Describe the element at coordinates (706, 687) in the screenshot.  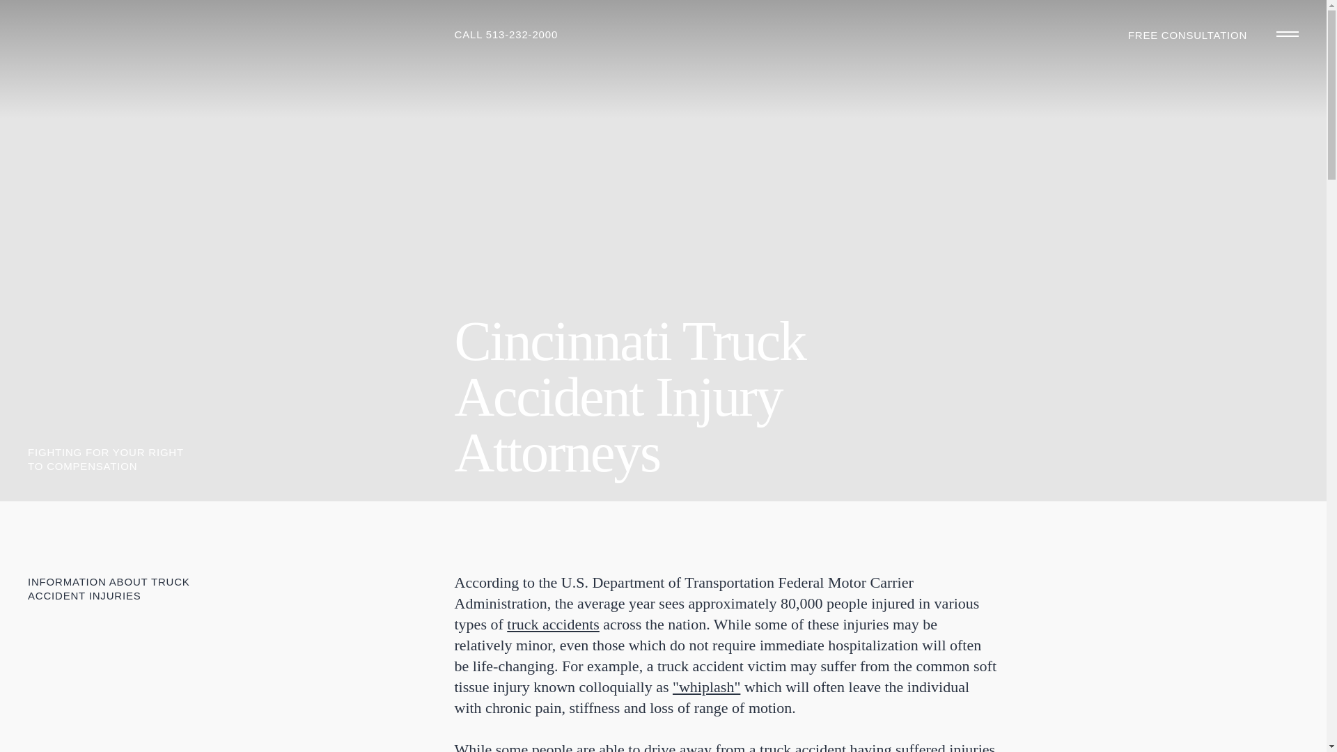
I see `"whiplash"` at that location.